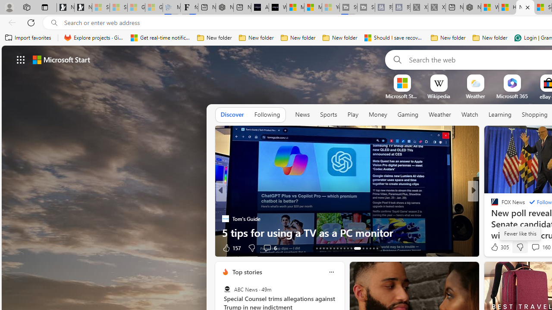  Describe the element at coordinates (9, 7) in the screenshot. I see `Personal Profile` at that location.